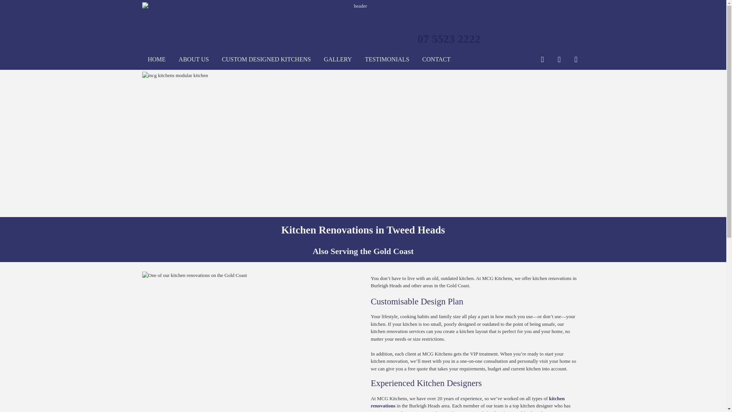  What do you see at coordinates (157, 60) in the screenshot?
I see `HOME` at bounding box center [157, 60].